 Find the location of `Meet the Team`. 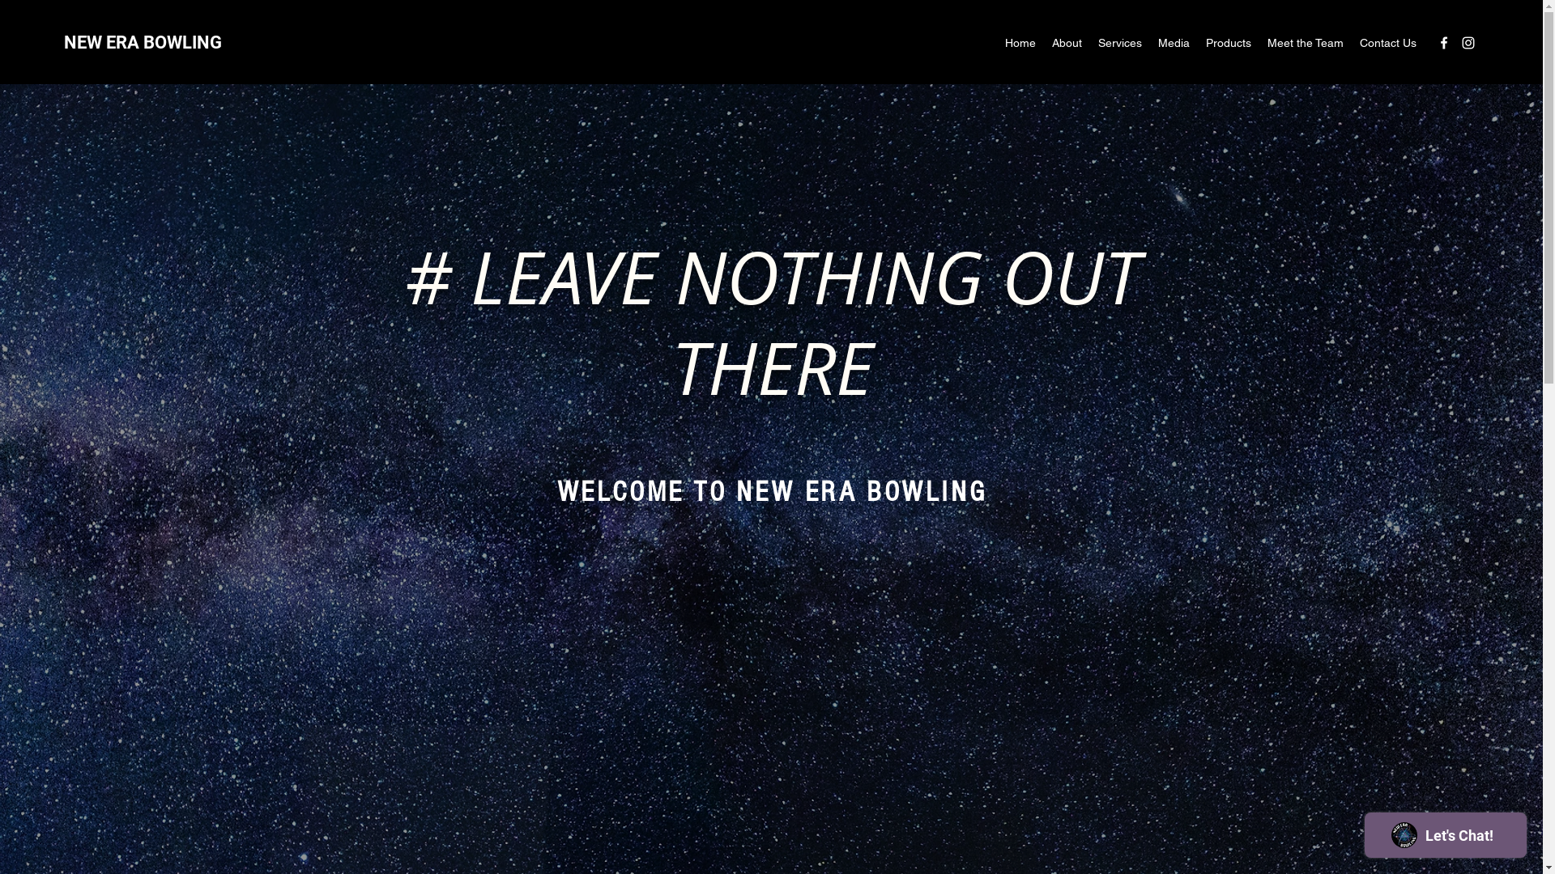

Meet the Team is located at coordinates (1306, 43).